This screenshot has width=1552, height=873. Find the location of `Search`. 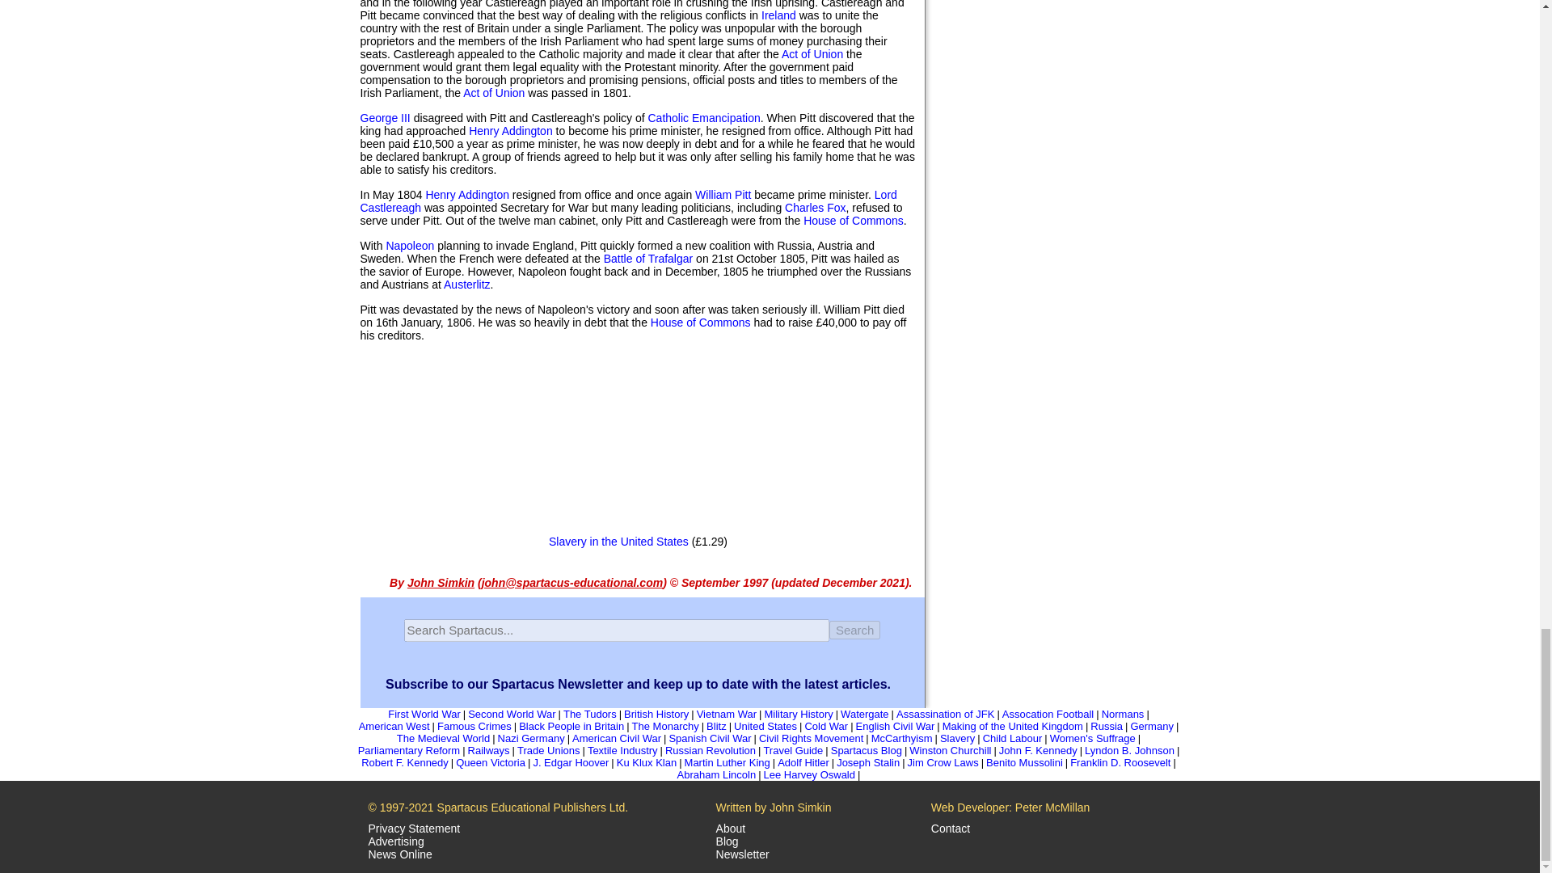

Search is located at coordinates (855, 629).